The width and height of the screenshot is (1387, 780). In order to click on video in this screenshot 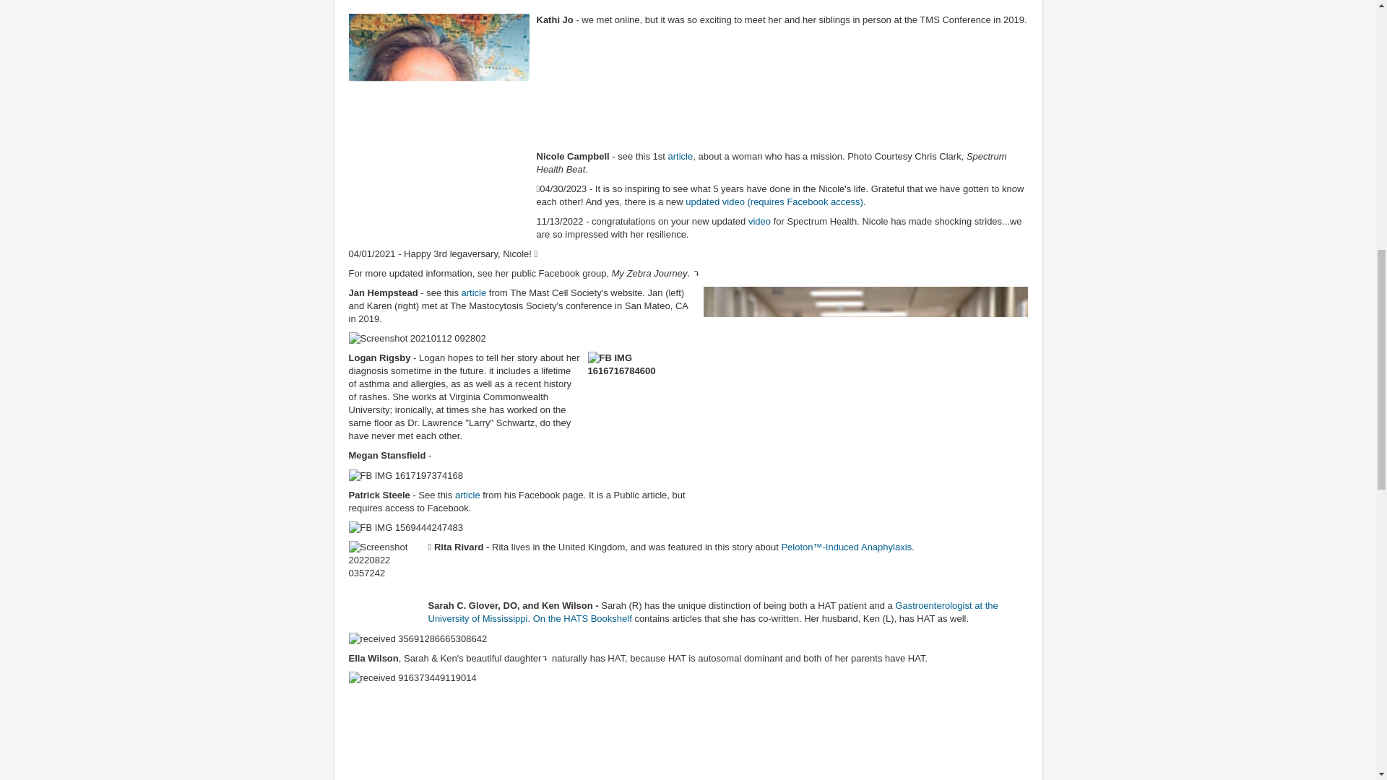, I will do `click(760, 221)`.